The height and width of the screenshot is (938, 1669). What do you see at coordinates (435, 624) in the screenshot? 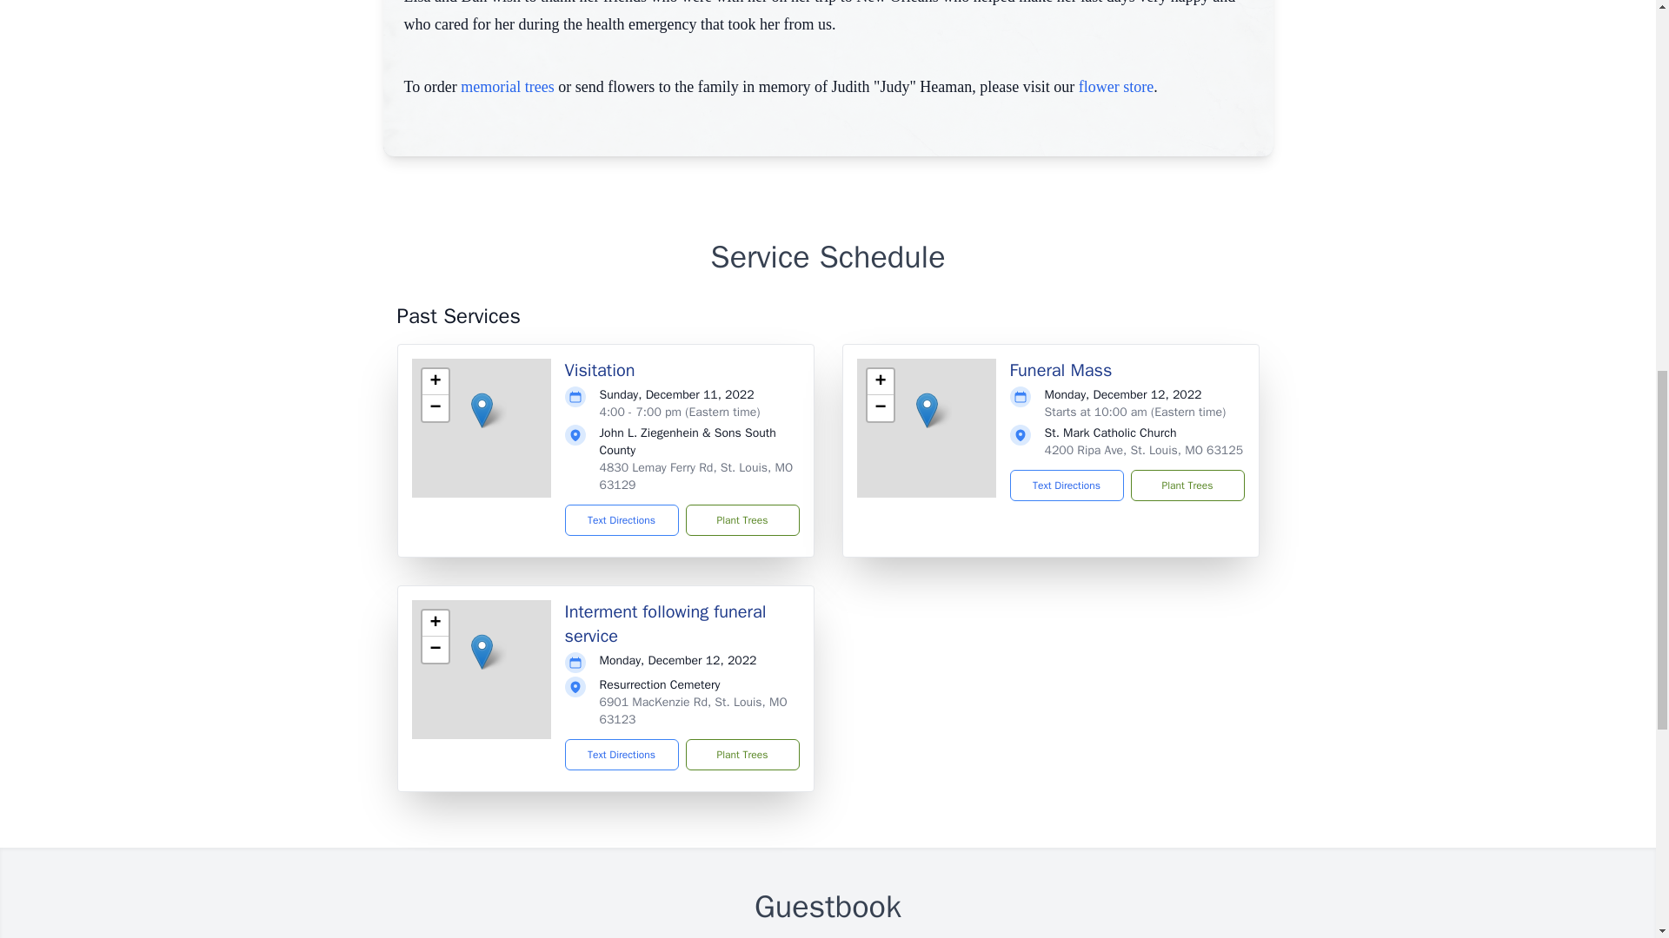
I see `Zoom in` at bounding box center [435, 624].